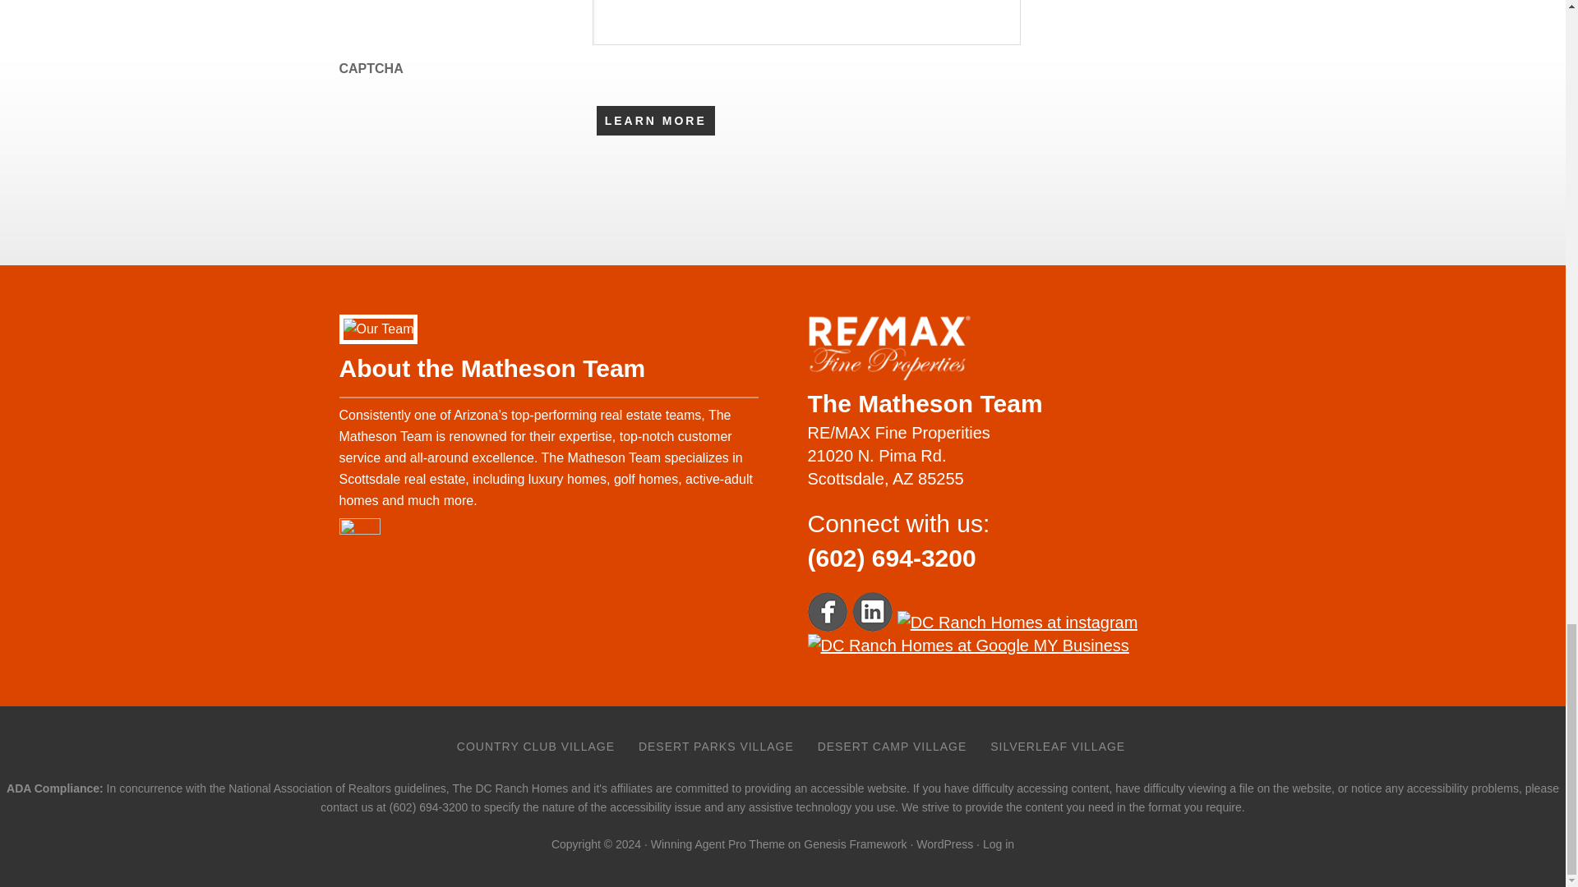 The image size is (1578, 887). What do you see at coordinates (655, 120) in the screenshot?
I see `Learn More` at bounding box center [655, 120].